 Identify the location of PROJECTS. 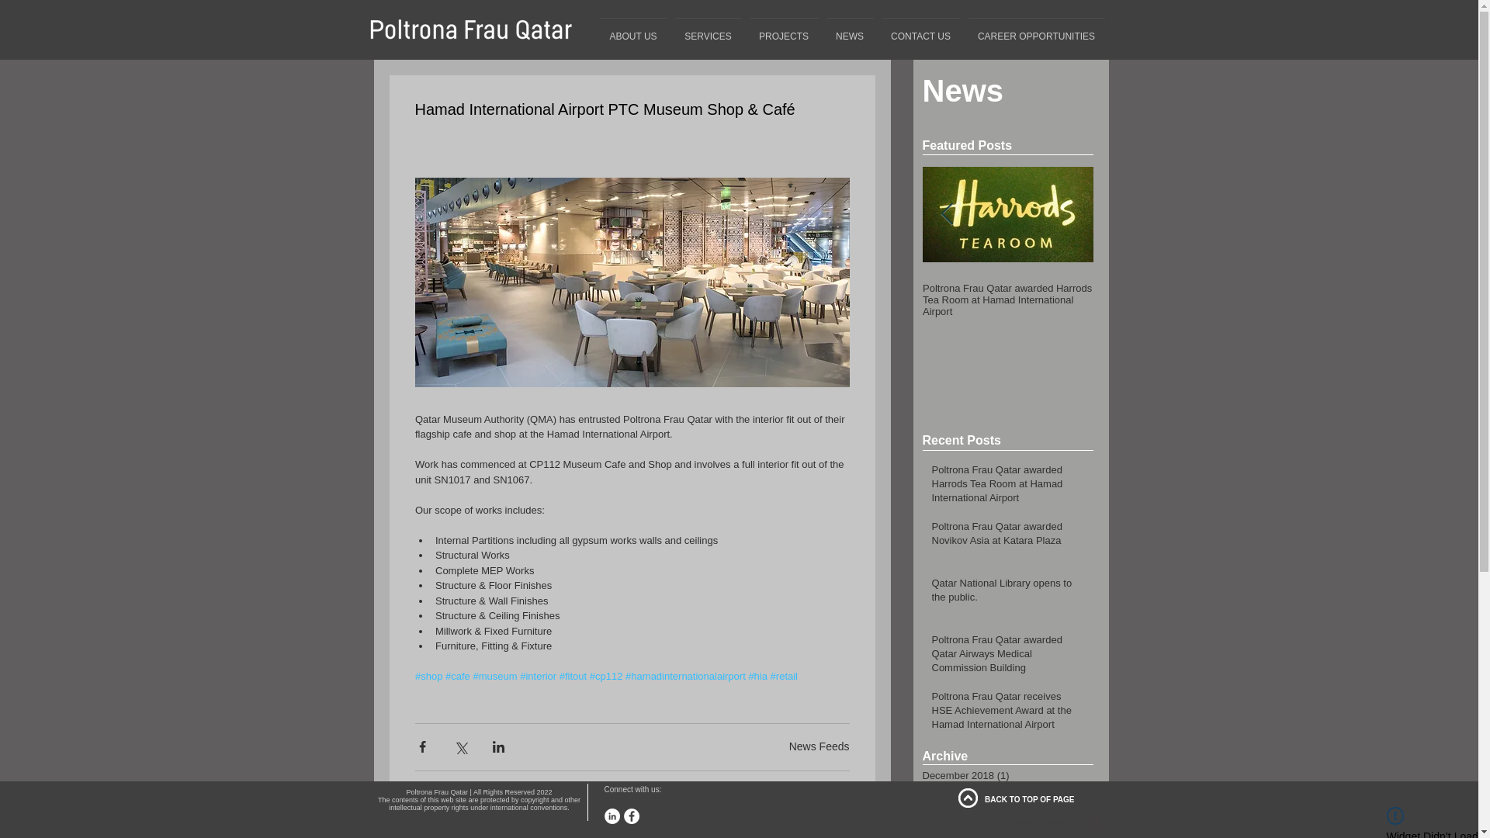
(784, 29).